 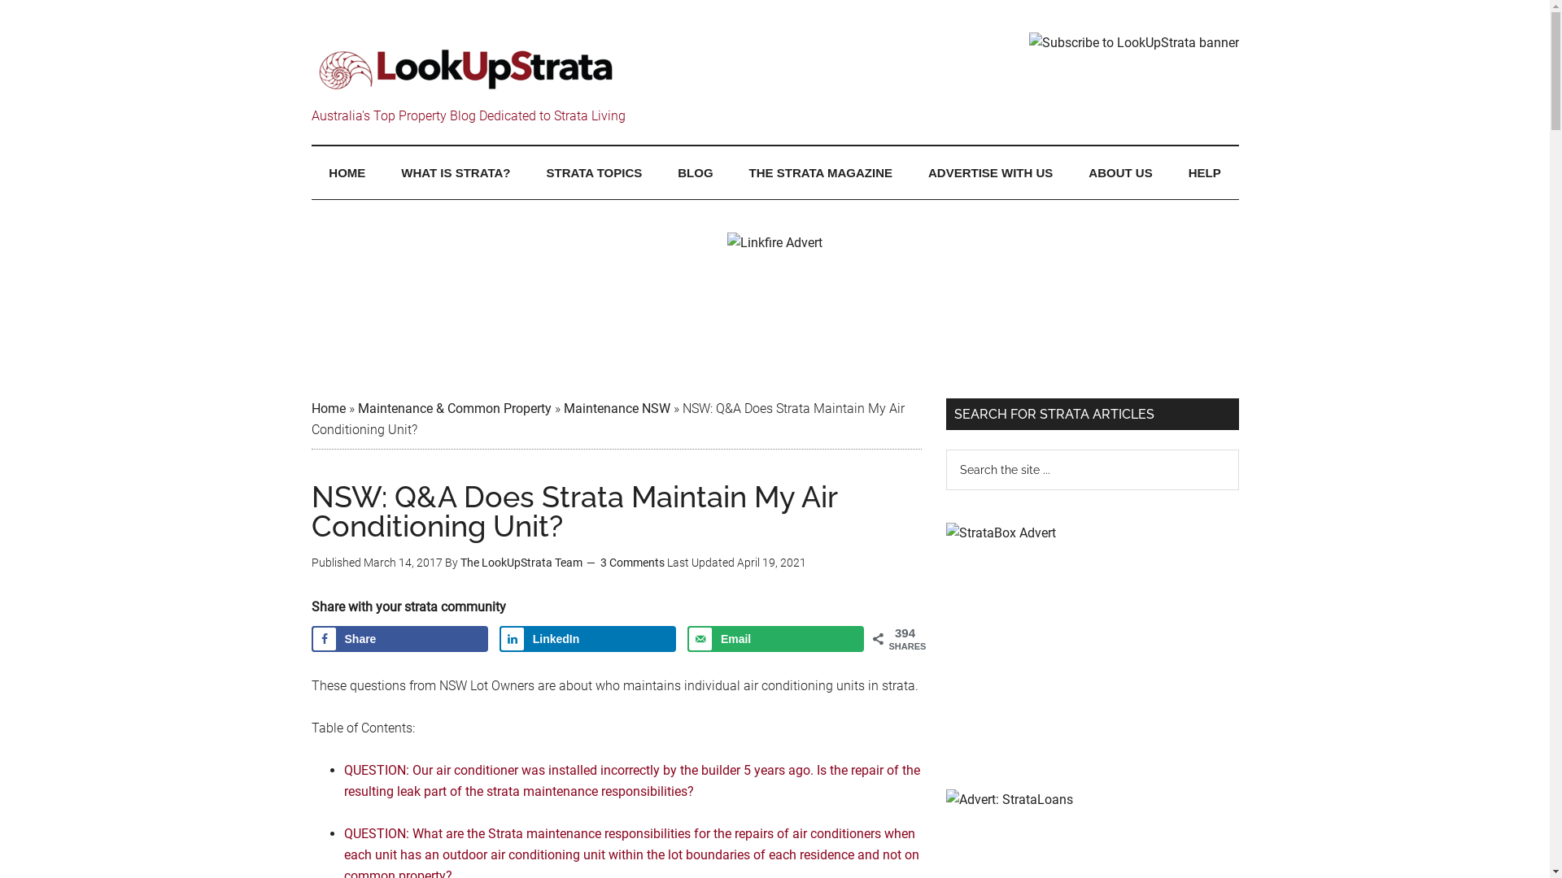 What do you see at coordinates (1205, 172) in the screenshot?
I see `HELP` at bounding box center [1205, 172].